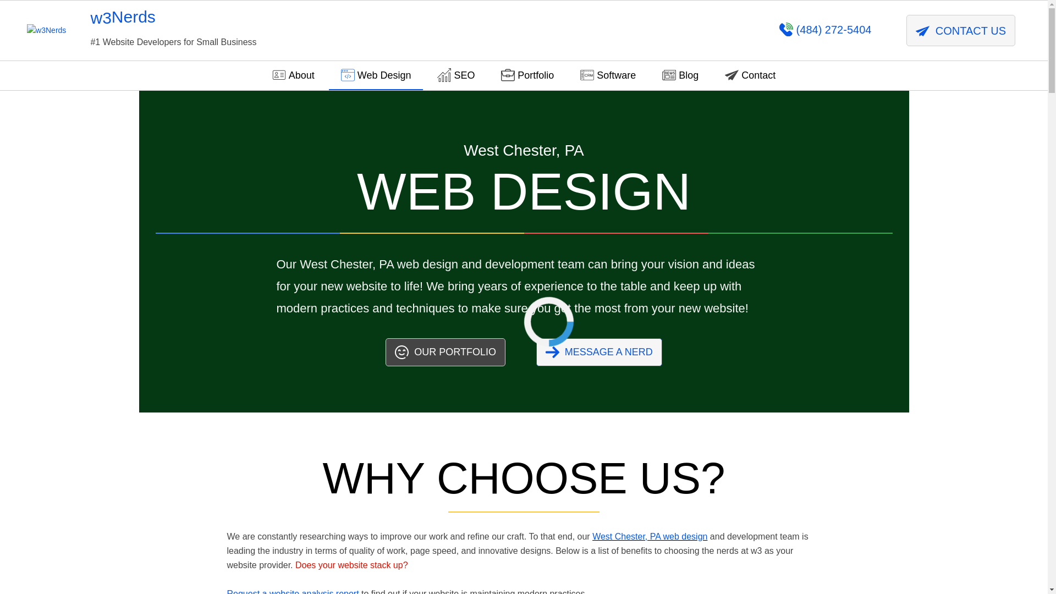 Image resolution: width=1056 pixels, height=594 pixels. I want to click on Contact, so click(750, 75).